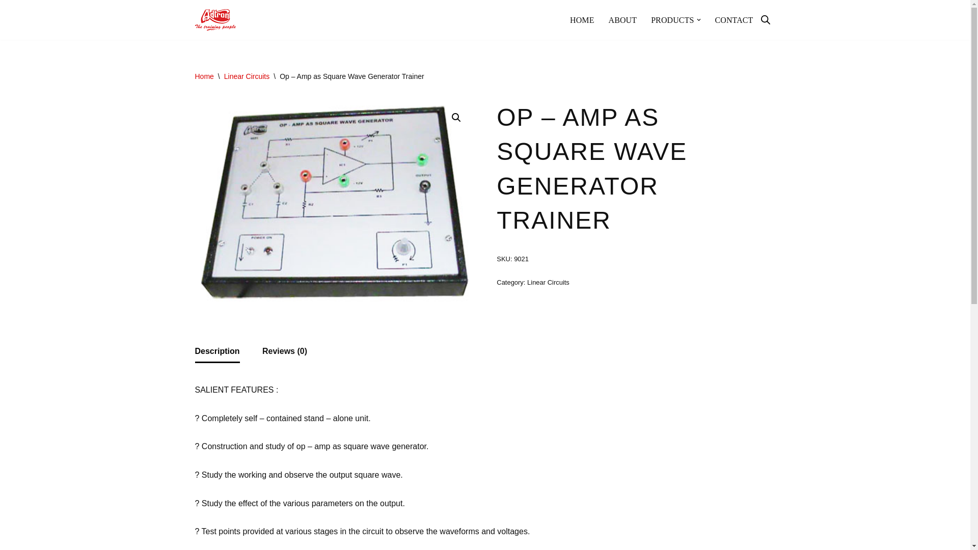  What do you see at coordinates (334, 202) in the screenshot?
I see `9021` at bounding box center [334, 202].